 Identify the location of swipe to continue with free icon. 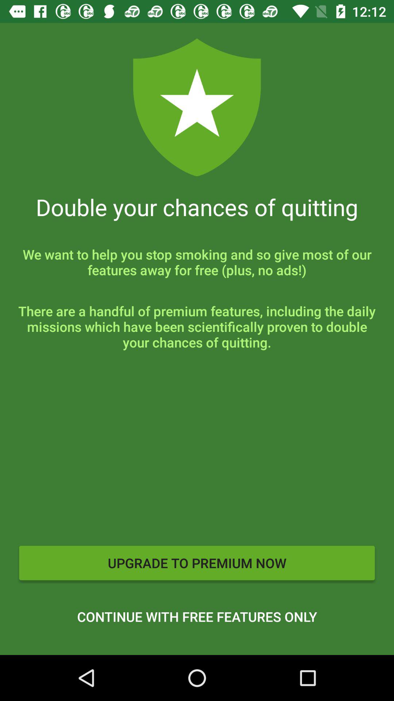
(197, 617).